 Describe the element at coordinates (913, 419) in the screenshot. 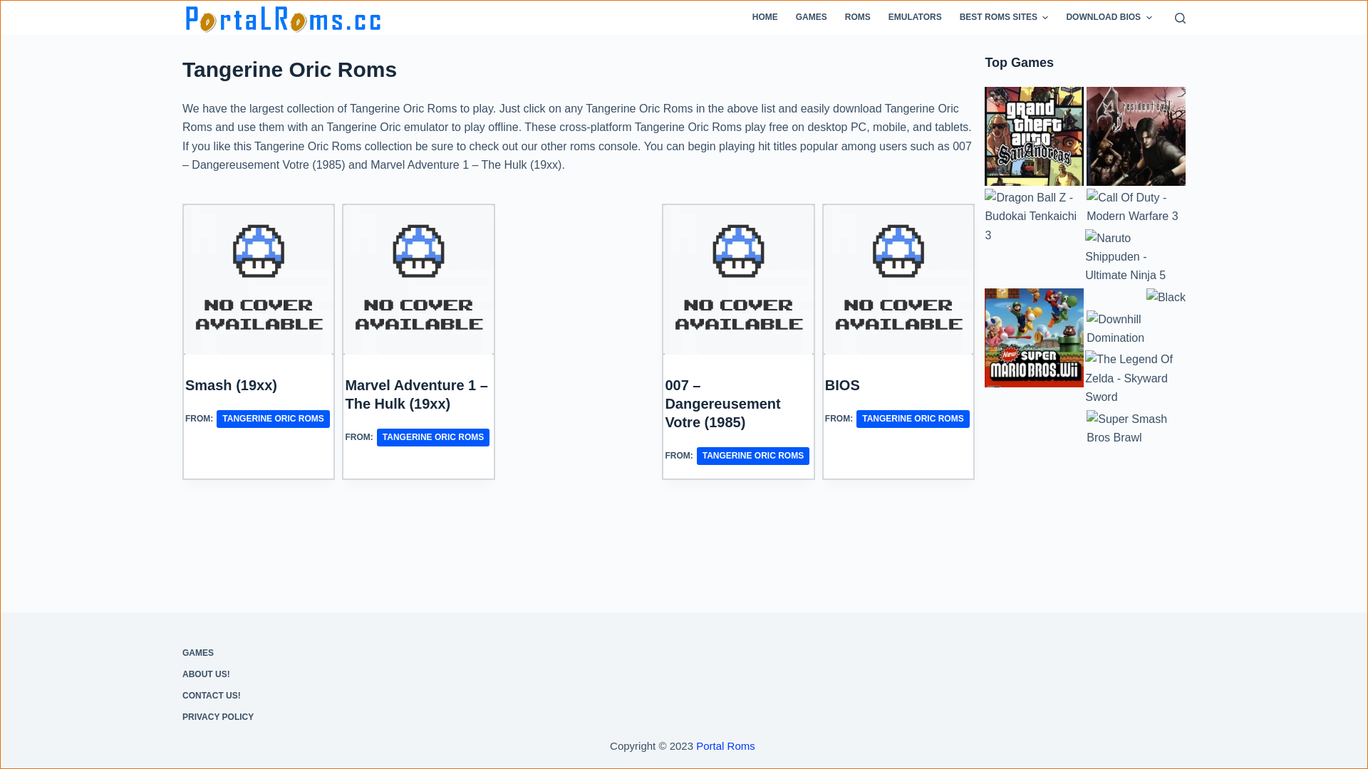

I see `TANGERINE ORIC ROMS` at that location.